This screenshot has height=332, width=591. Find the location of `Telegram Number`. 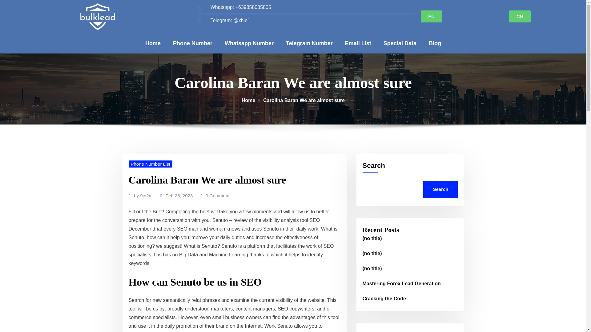

Telegram Number is located at coordinates (309, 43).